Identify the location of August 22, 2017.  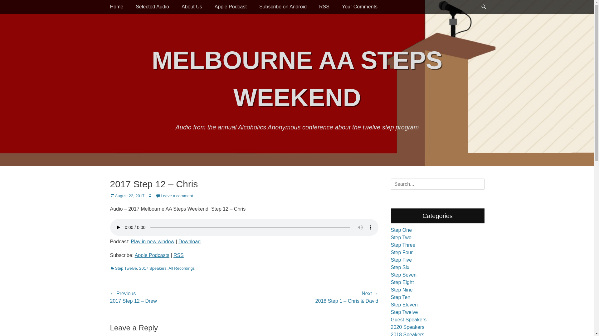
(127, 196).